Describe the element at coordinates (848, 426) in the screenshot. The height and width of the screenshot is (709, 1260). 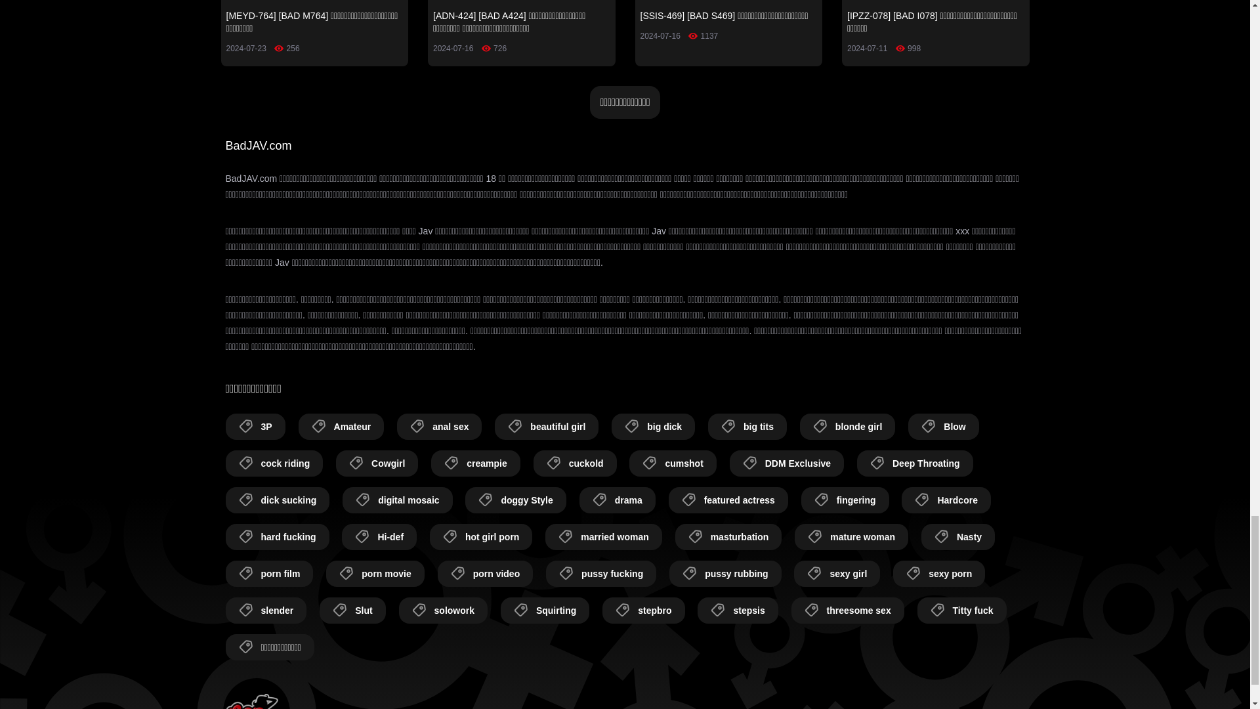
I see `blonde girl` at that location.